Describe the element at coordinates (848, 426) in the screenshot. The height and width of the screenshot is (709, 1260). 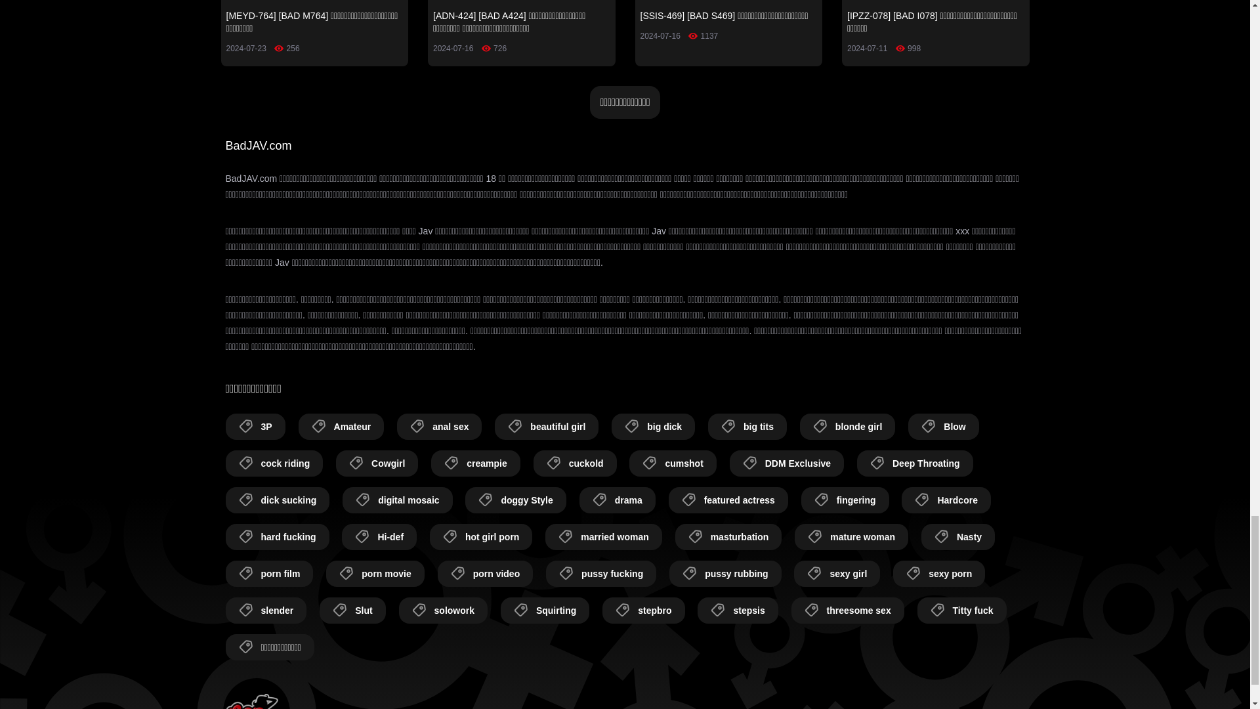
I see `blonde girl` at that location.